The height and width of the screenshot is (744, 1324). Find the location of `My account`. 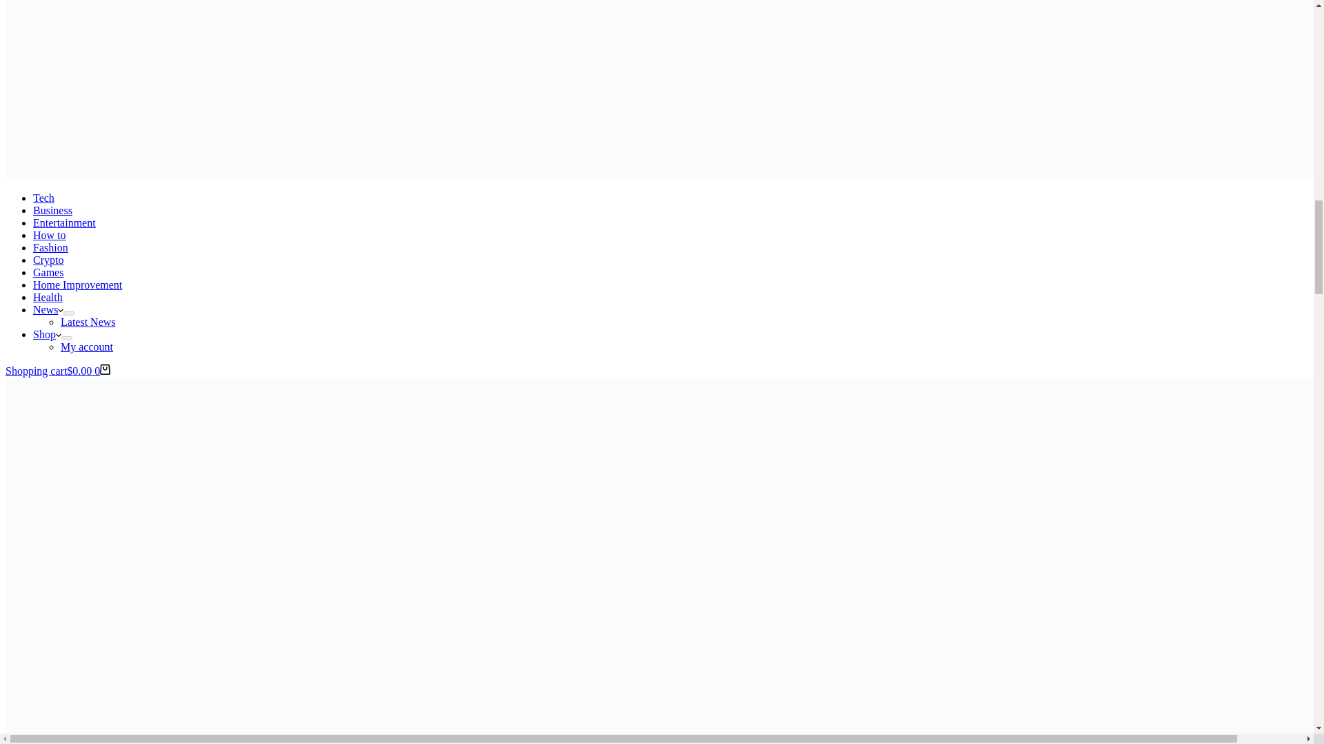

My account is located at coordinates (87, 346).